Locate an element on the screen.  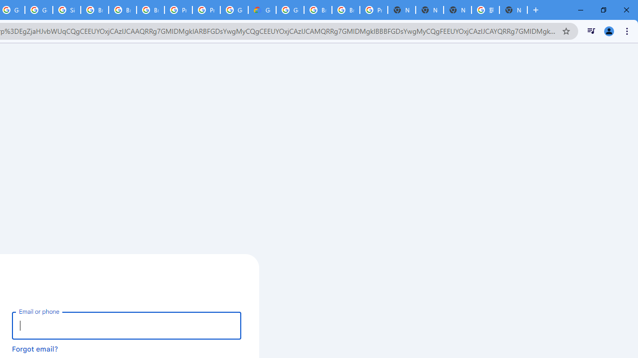
New Tab is located at coordinates (513, 10).